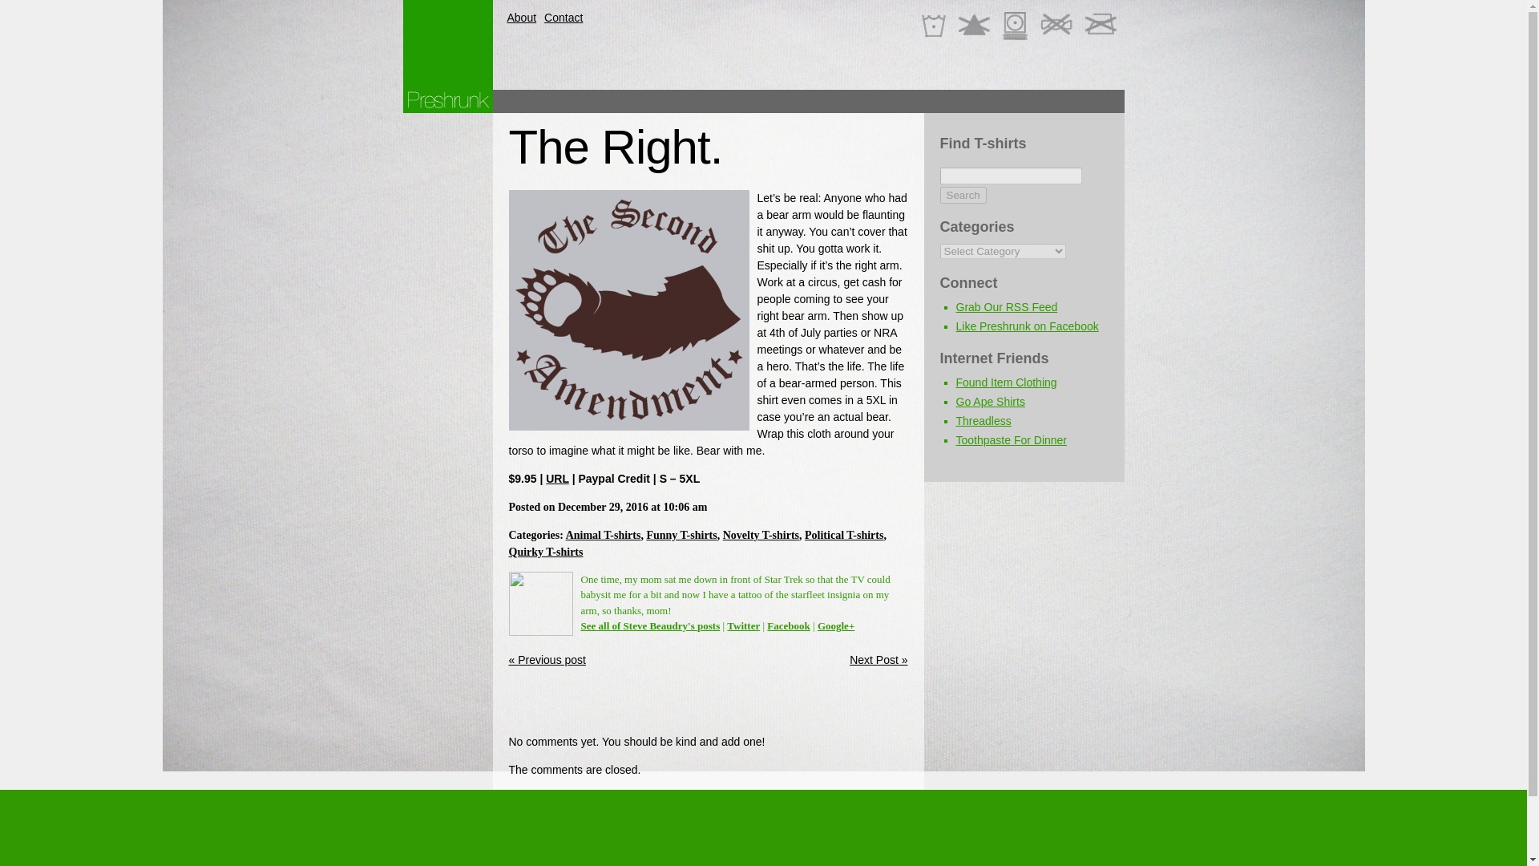  Describe the element at coordinates (990, 401) in the screenshot. I see `Go Ape Shirts` at that location.